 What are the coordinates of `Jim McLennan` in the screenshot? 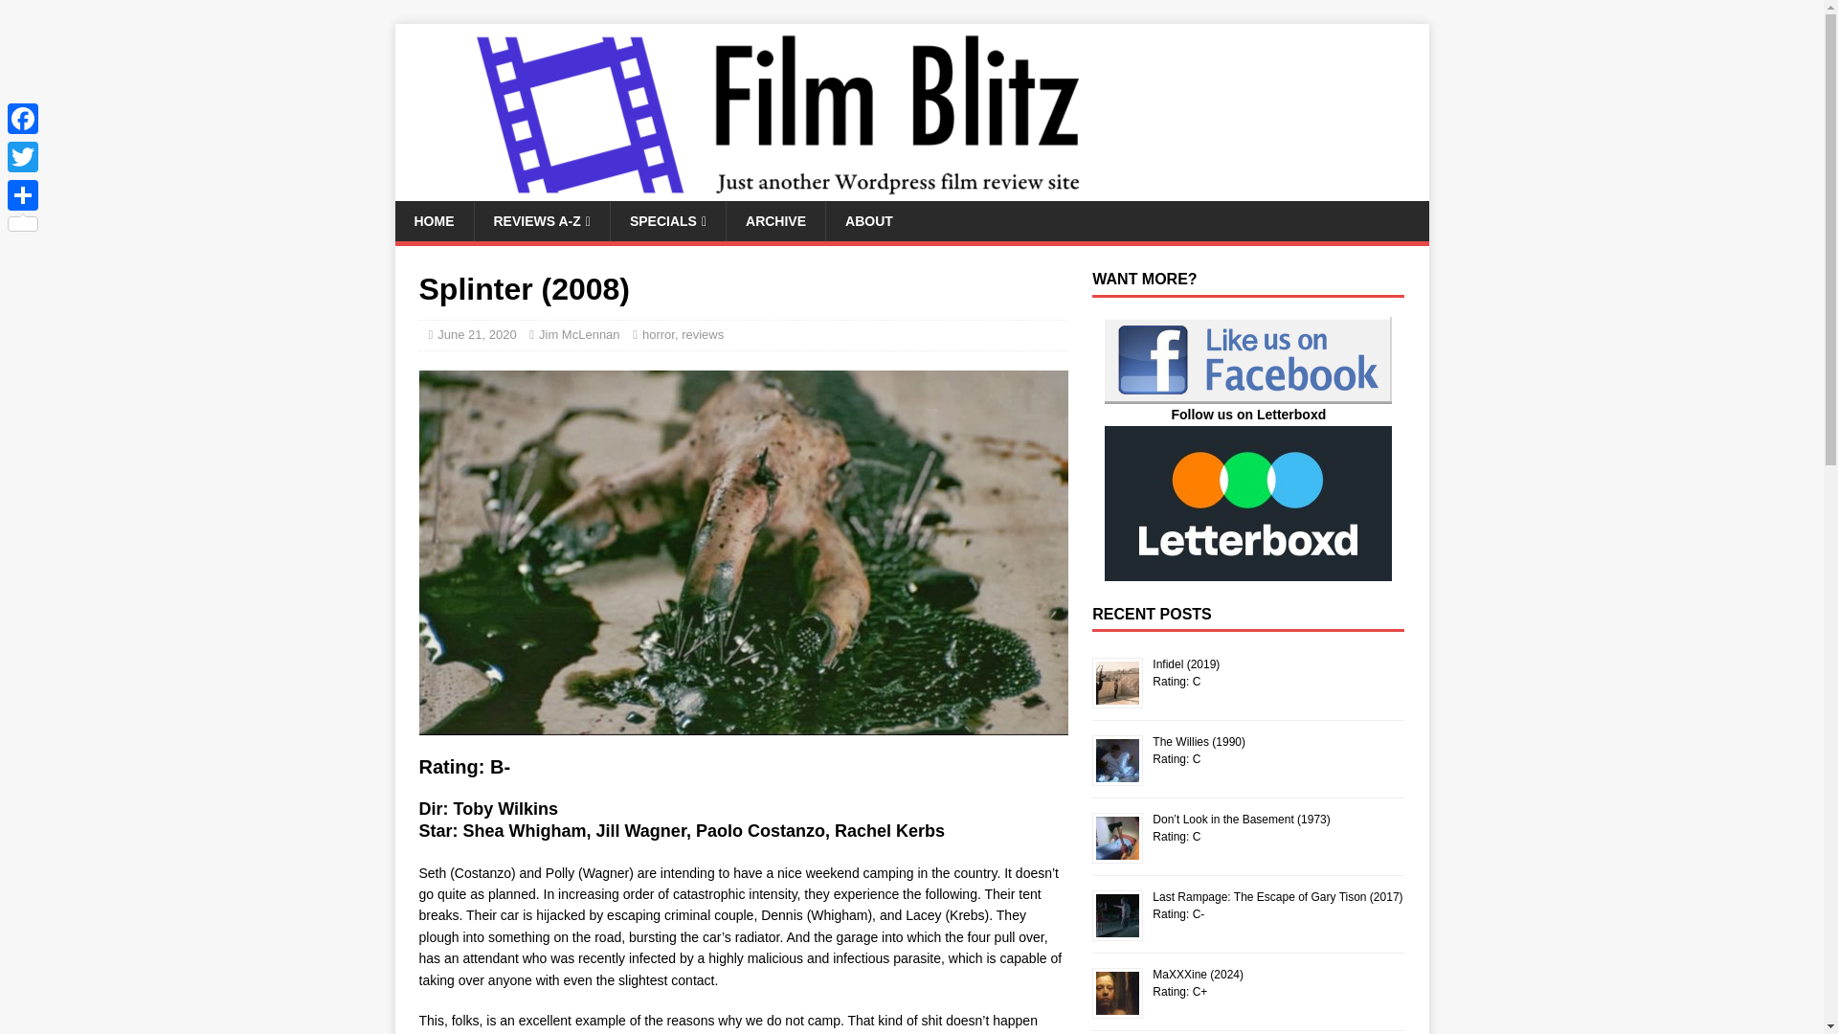 It's located at (579, 335).